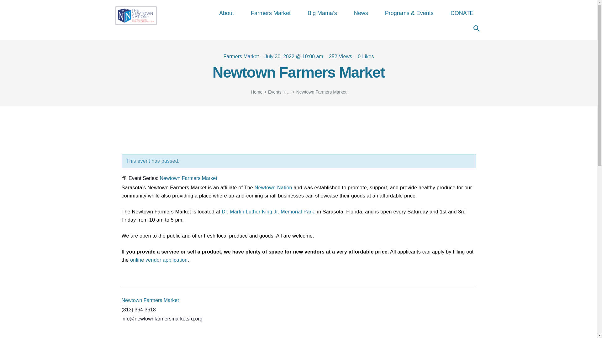 Image resolution: width=602 pixels, height=338 pixels. What do you see at coordinates (124, 178) in the screenshot?
I see `Event Series` at bounding box center [124, 178].